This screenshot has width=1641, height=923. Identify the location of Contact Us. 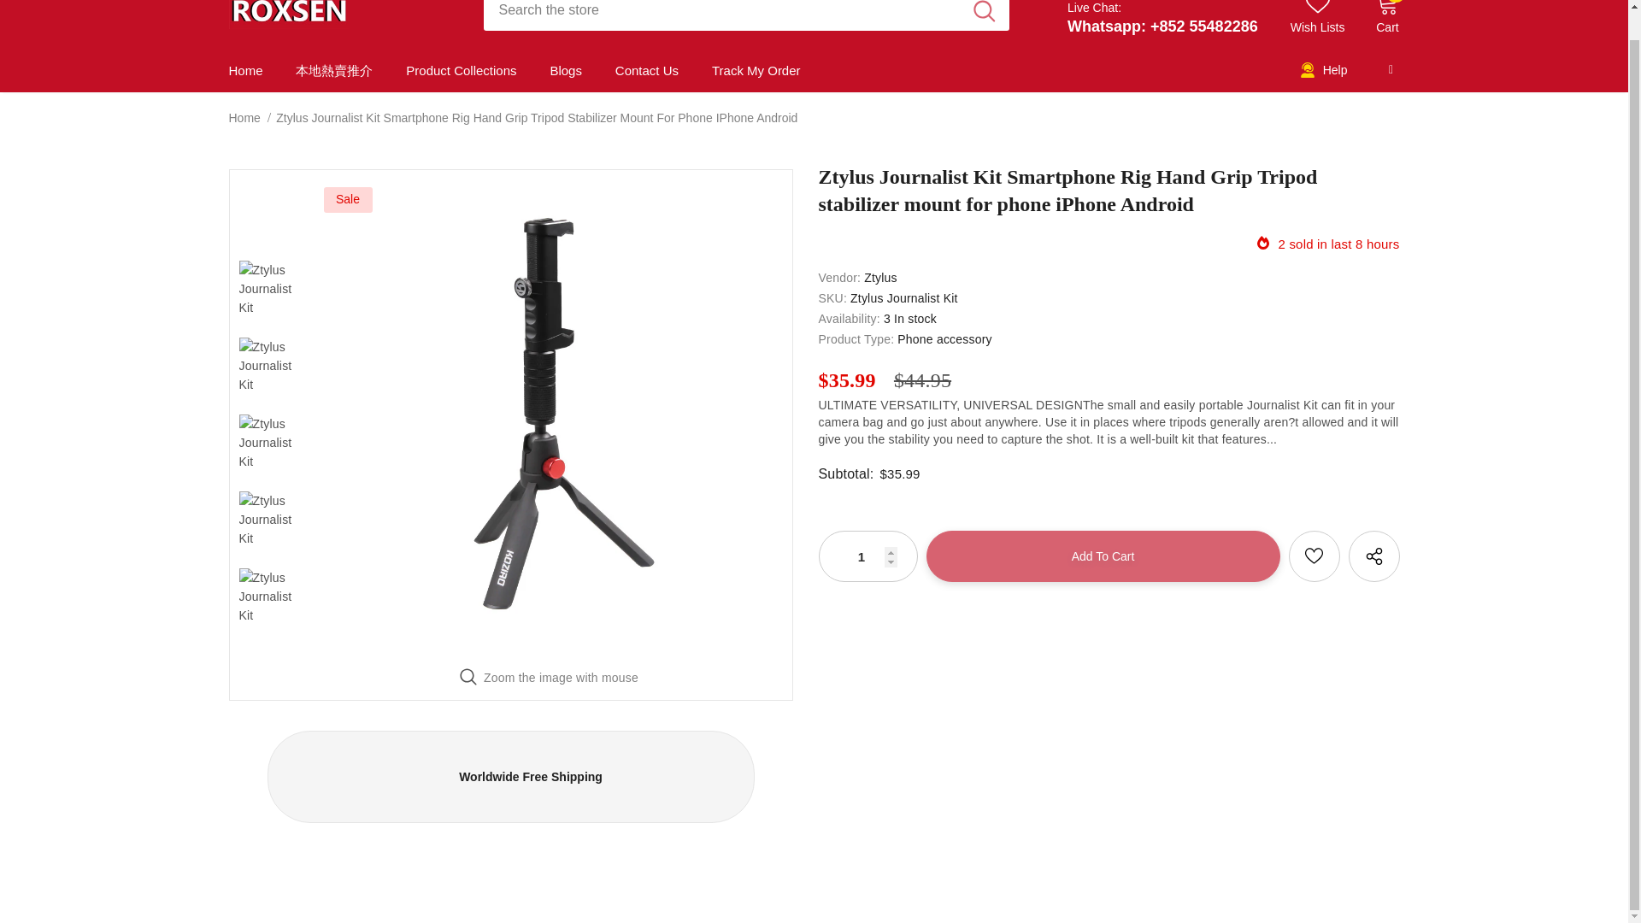
(647, 70).